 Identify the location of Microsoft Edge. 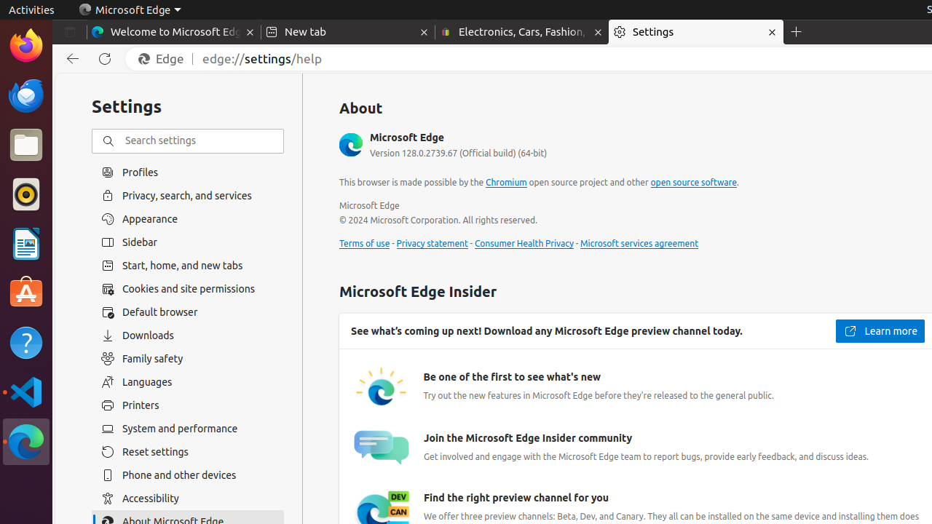
(26, 442).